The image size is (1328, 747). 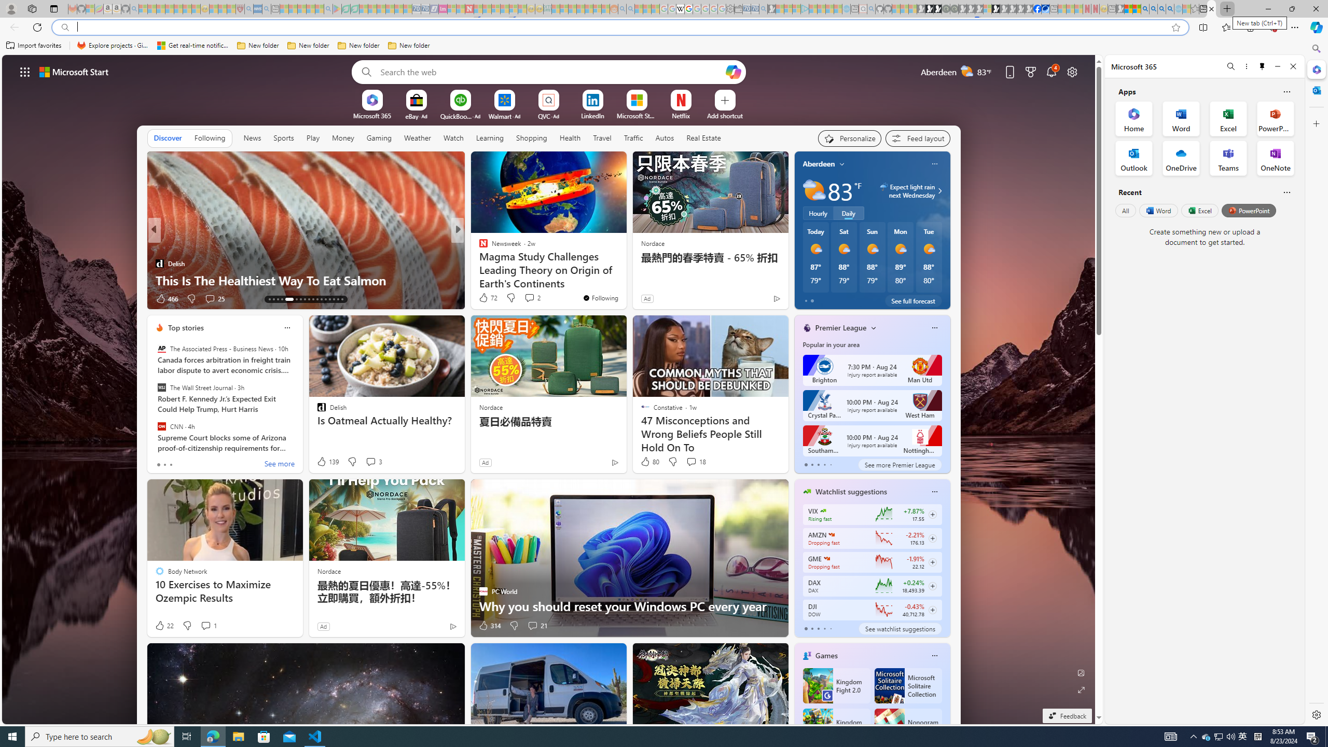 I want to click on Address and search bar, so click(x=621, y=27).